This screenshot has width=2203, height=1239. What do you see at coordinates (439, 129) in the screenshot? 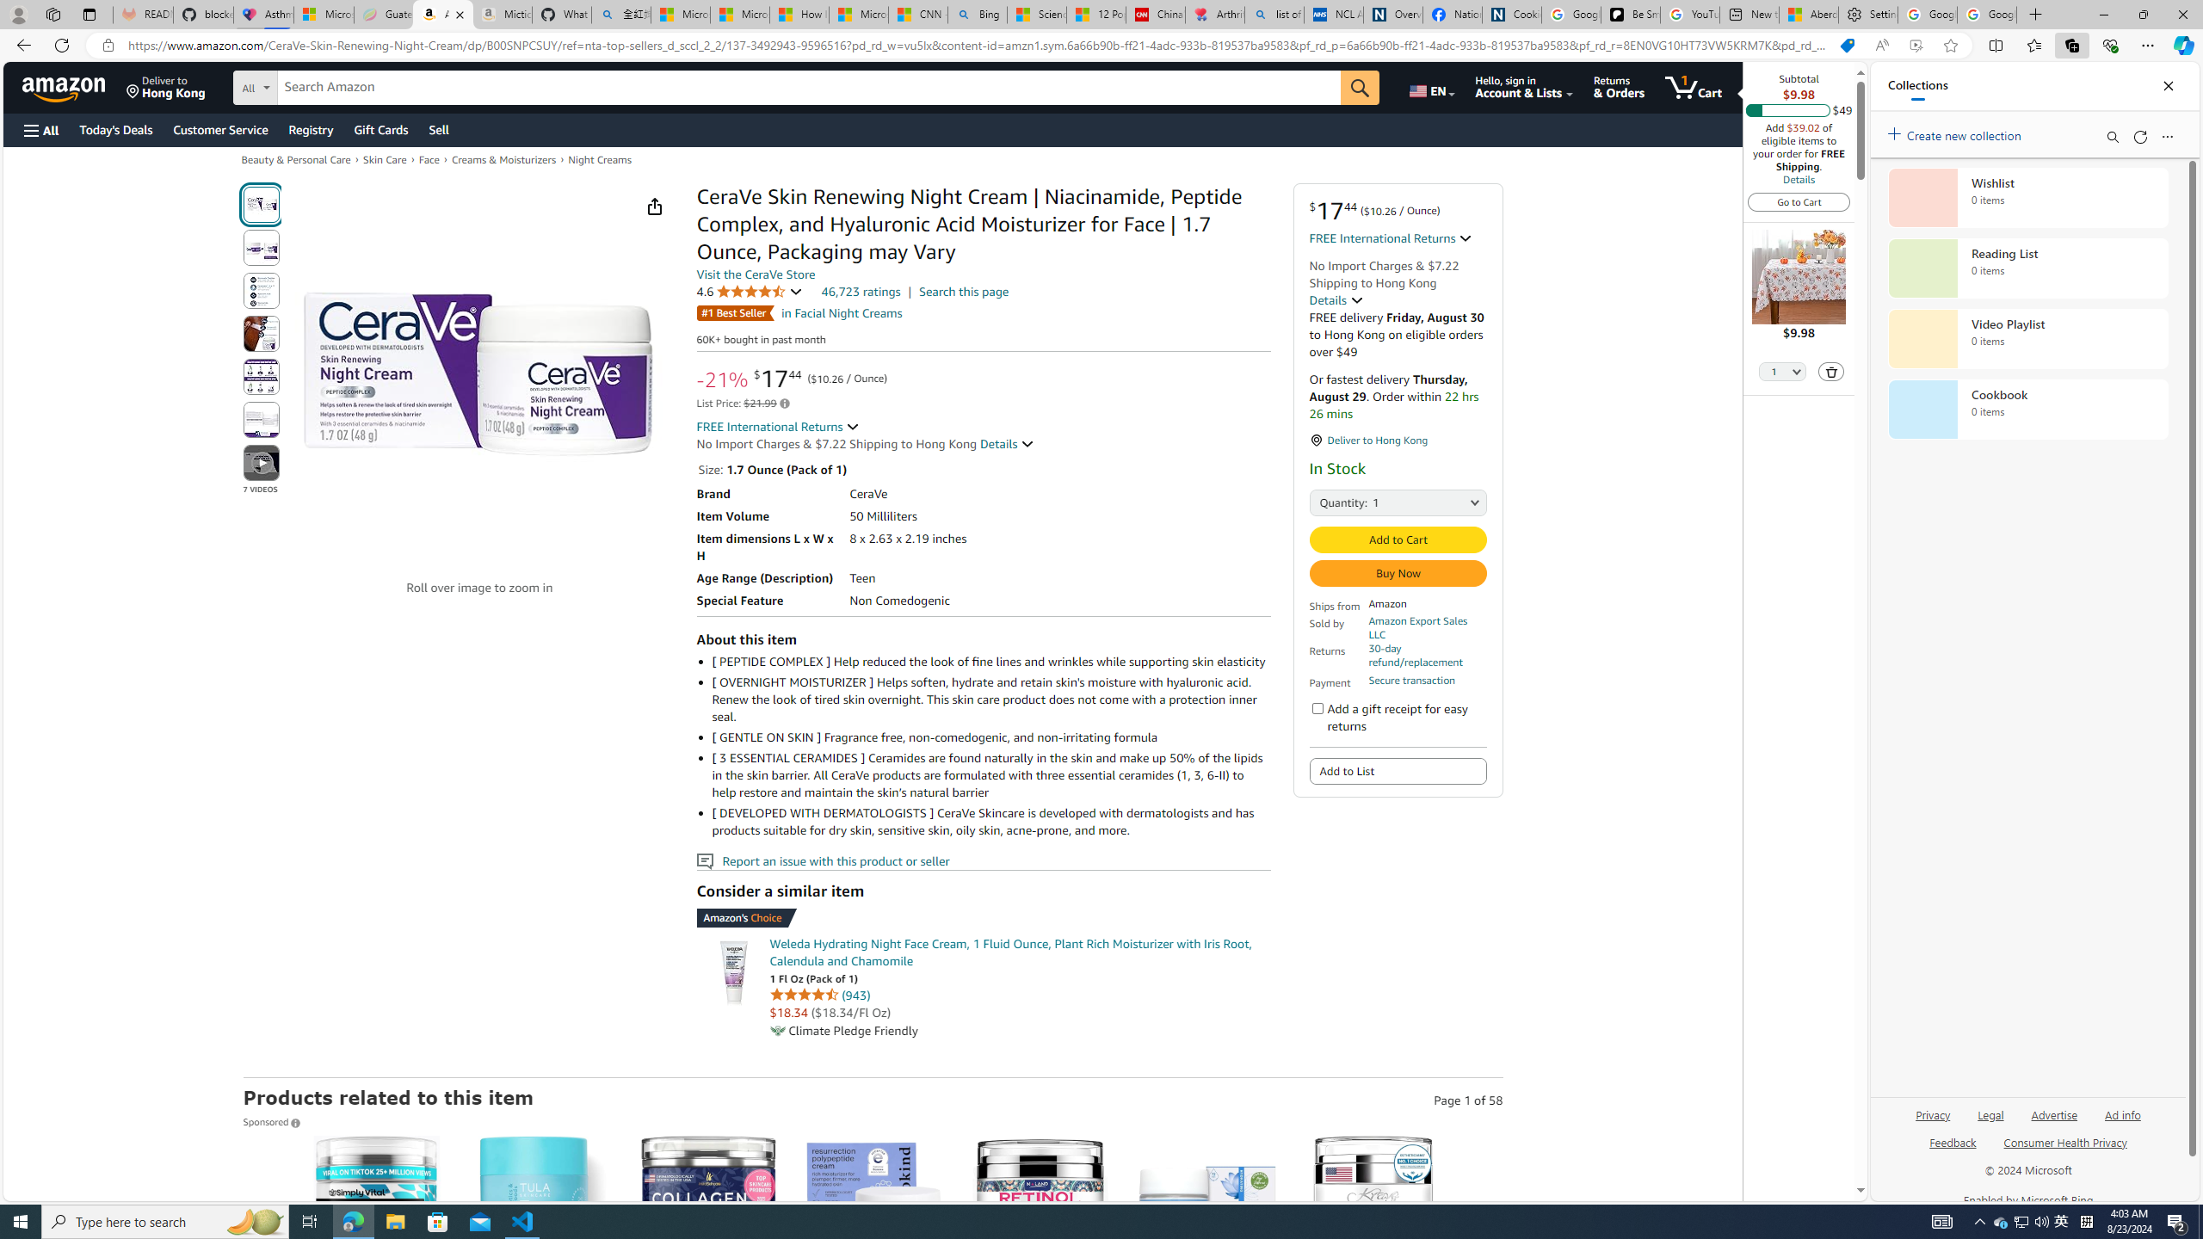
I see `Sell` at bounding box center [439, 129].